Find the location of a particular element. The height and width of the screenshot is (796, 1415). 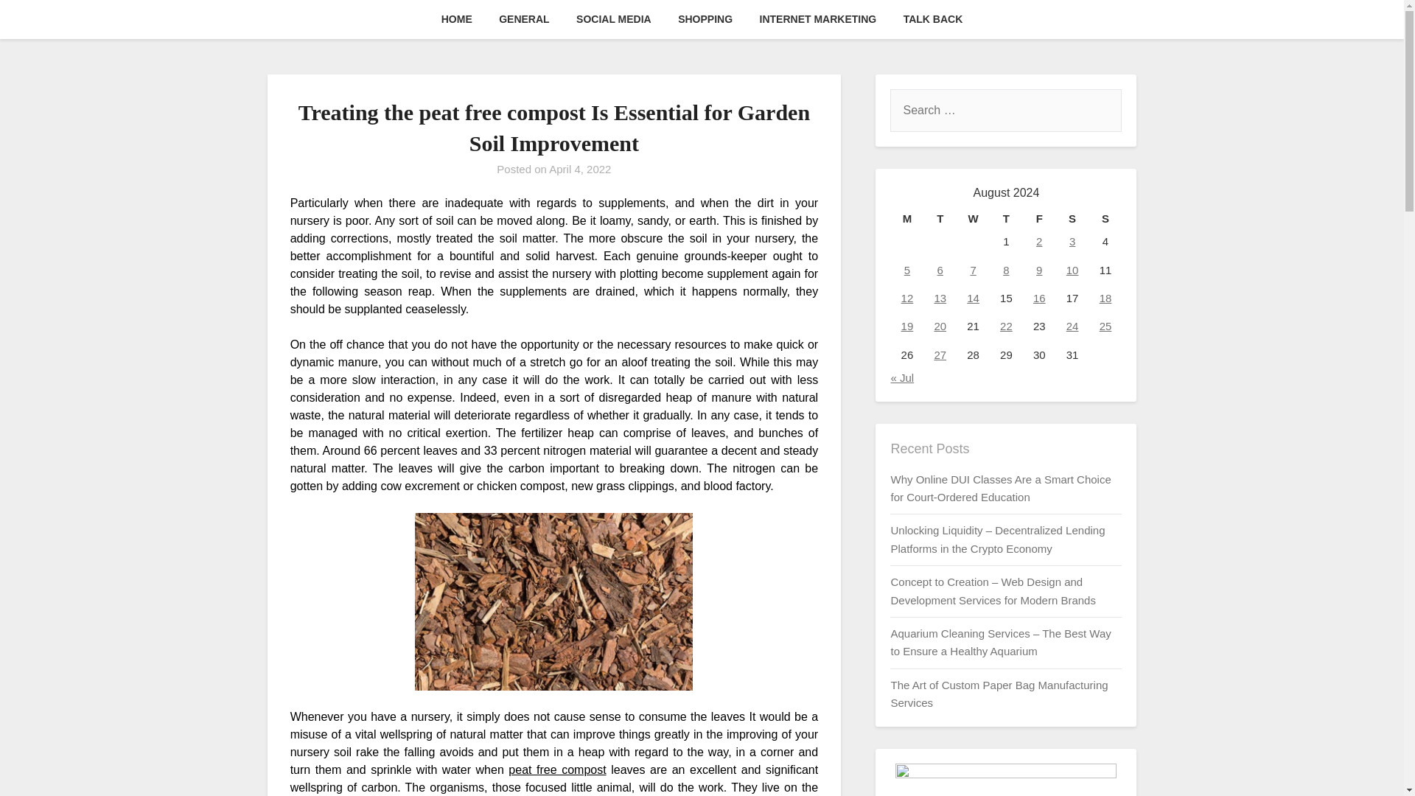

peat free compost is located at coordinates (556, 769).